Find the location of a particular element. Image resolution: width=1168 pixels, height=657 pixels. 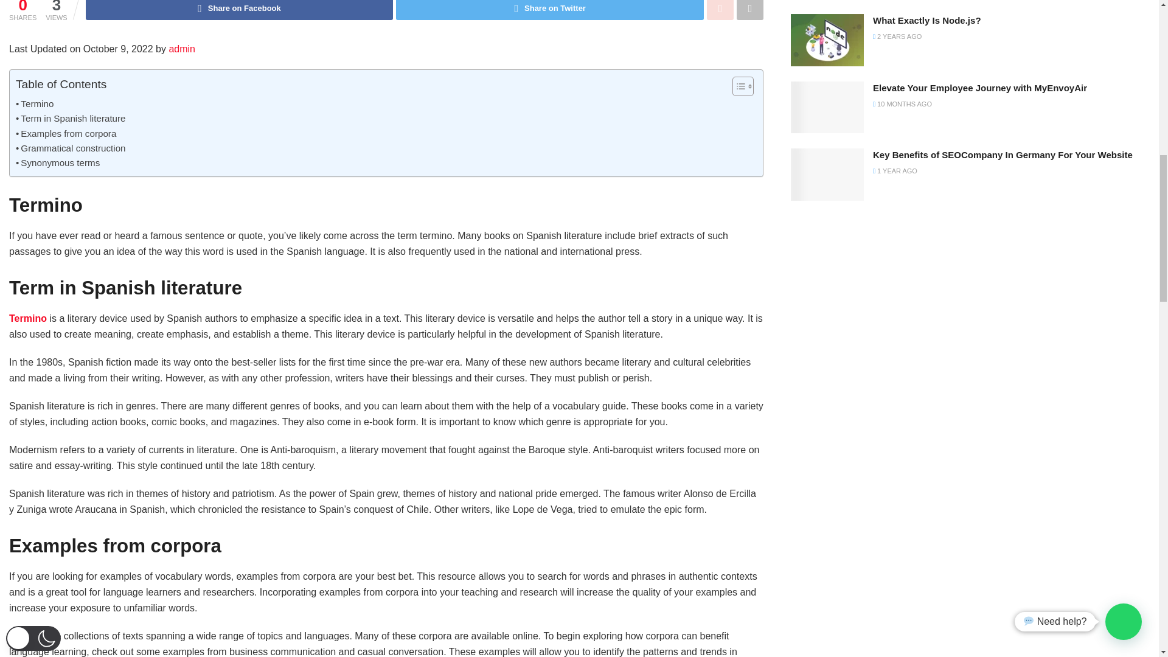

Term in Spanish literature is located at coordinates (71, 118).